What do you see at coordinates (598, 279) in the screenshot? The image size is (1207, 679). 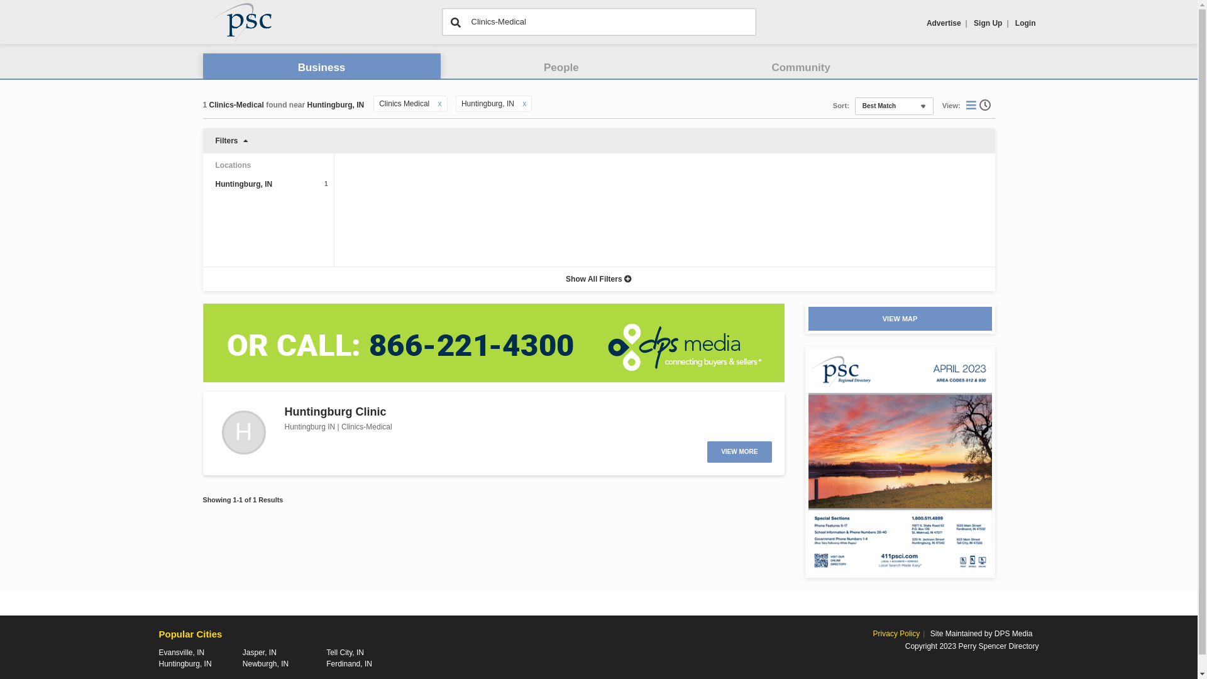 I see `Show All Filters` at bounding box center [598, 279].